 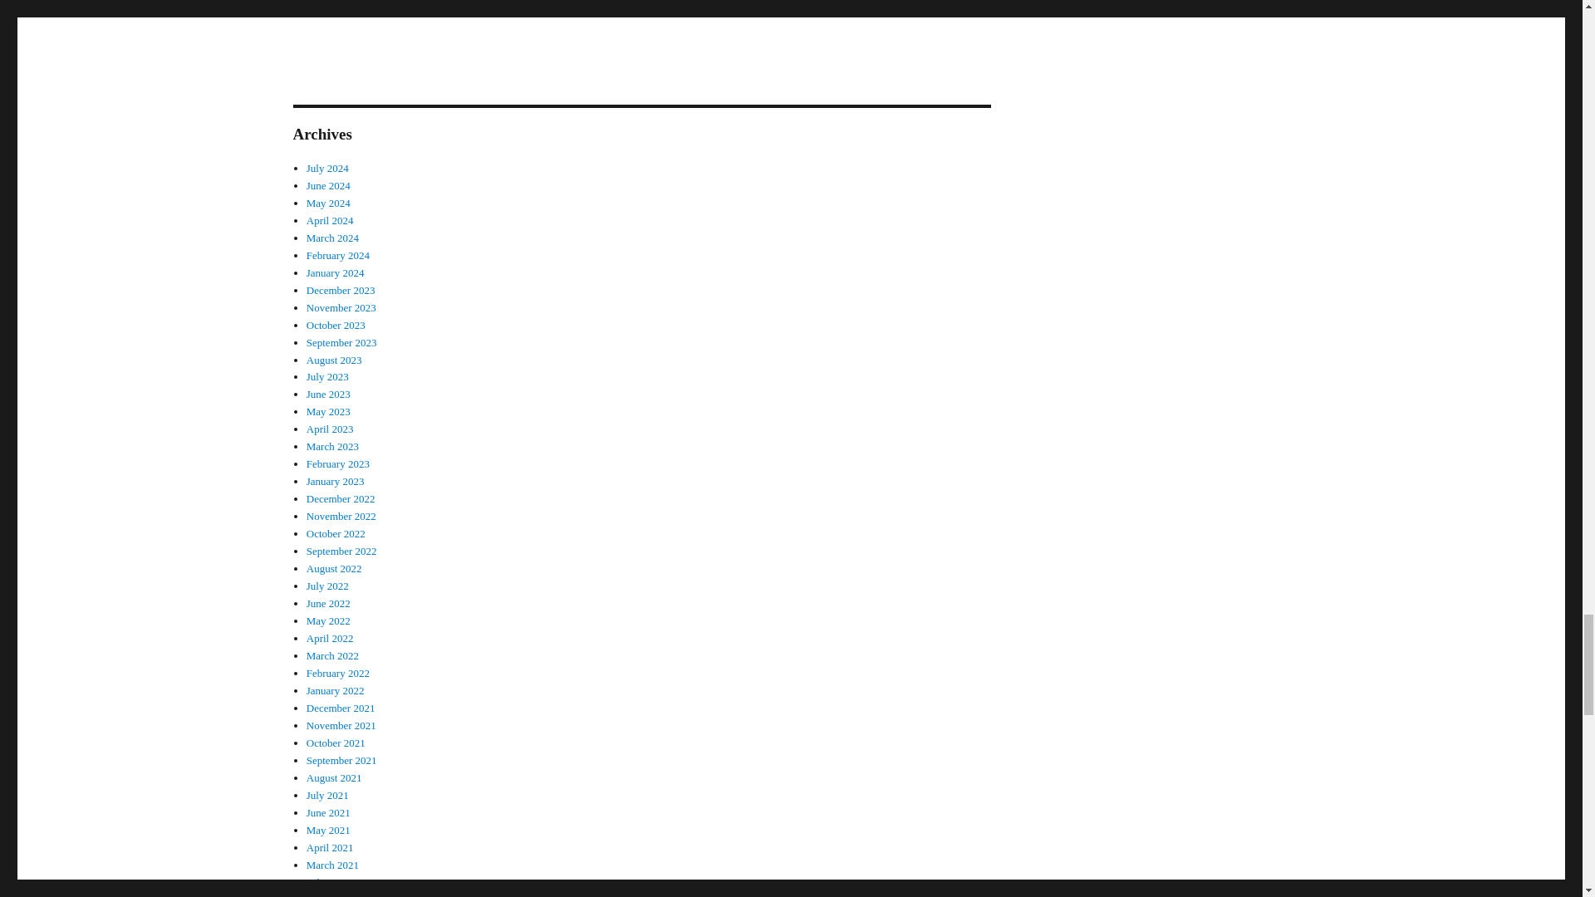 What do you see at coordinates (341, 498) in the screenshot?
I see `December 2022` at bounding box center [341, 498].